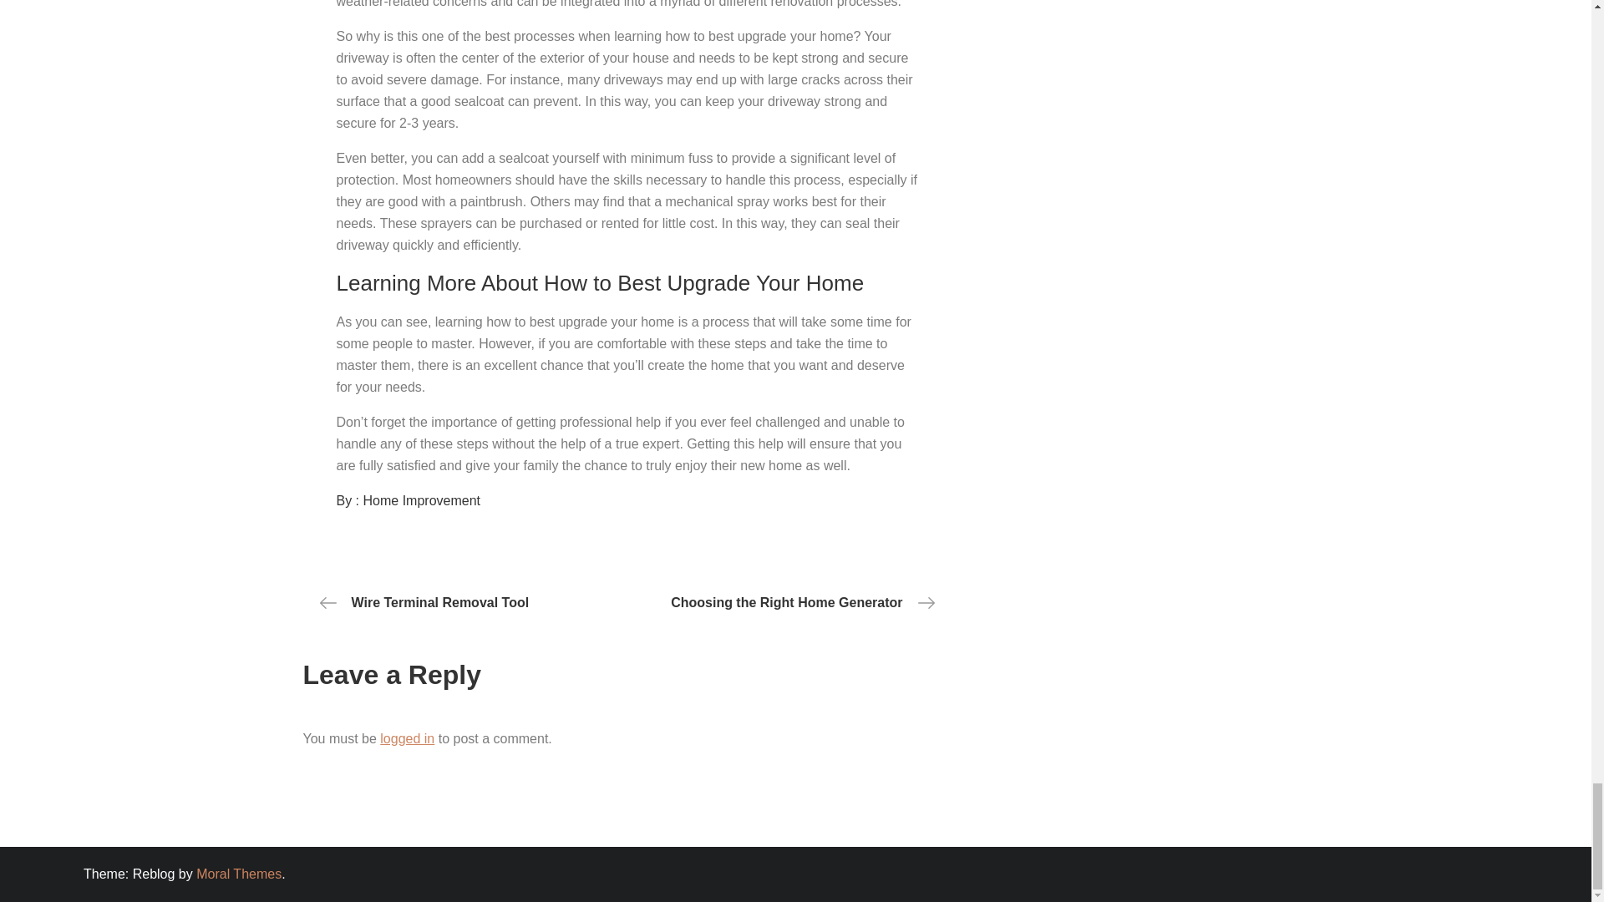 This screenshot has height=902, width=1604. What do you see at coordinates (239, 874) in the screenshot?
I see `Moral Themes` at bounding box center [239, 874].